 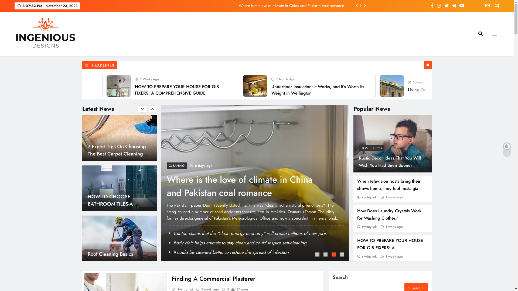 I want to click on rtyrtuyiiok, so click(x=367, y=227).